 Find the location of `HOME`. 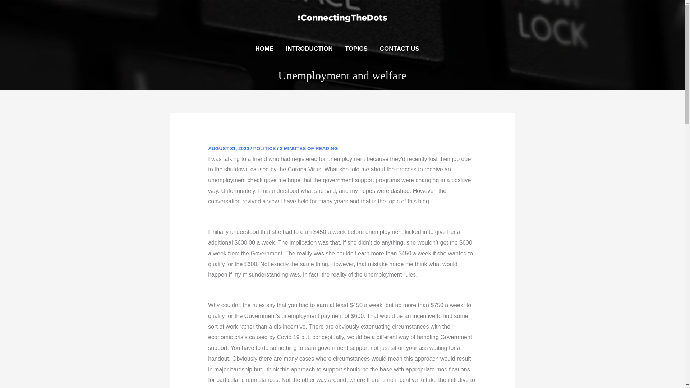

HOME is located at coordinates (264, 48).